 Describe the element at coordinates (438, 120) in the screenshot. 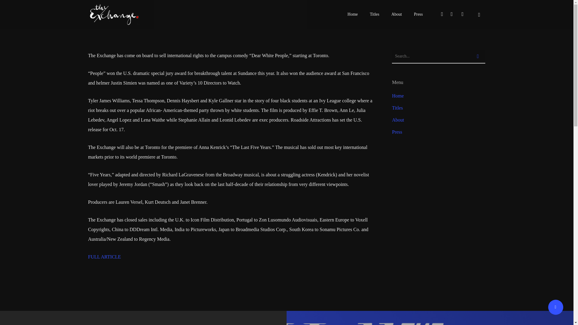

I see `About` at that location.